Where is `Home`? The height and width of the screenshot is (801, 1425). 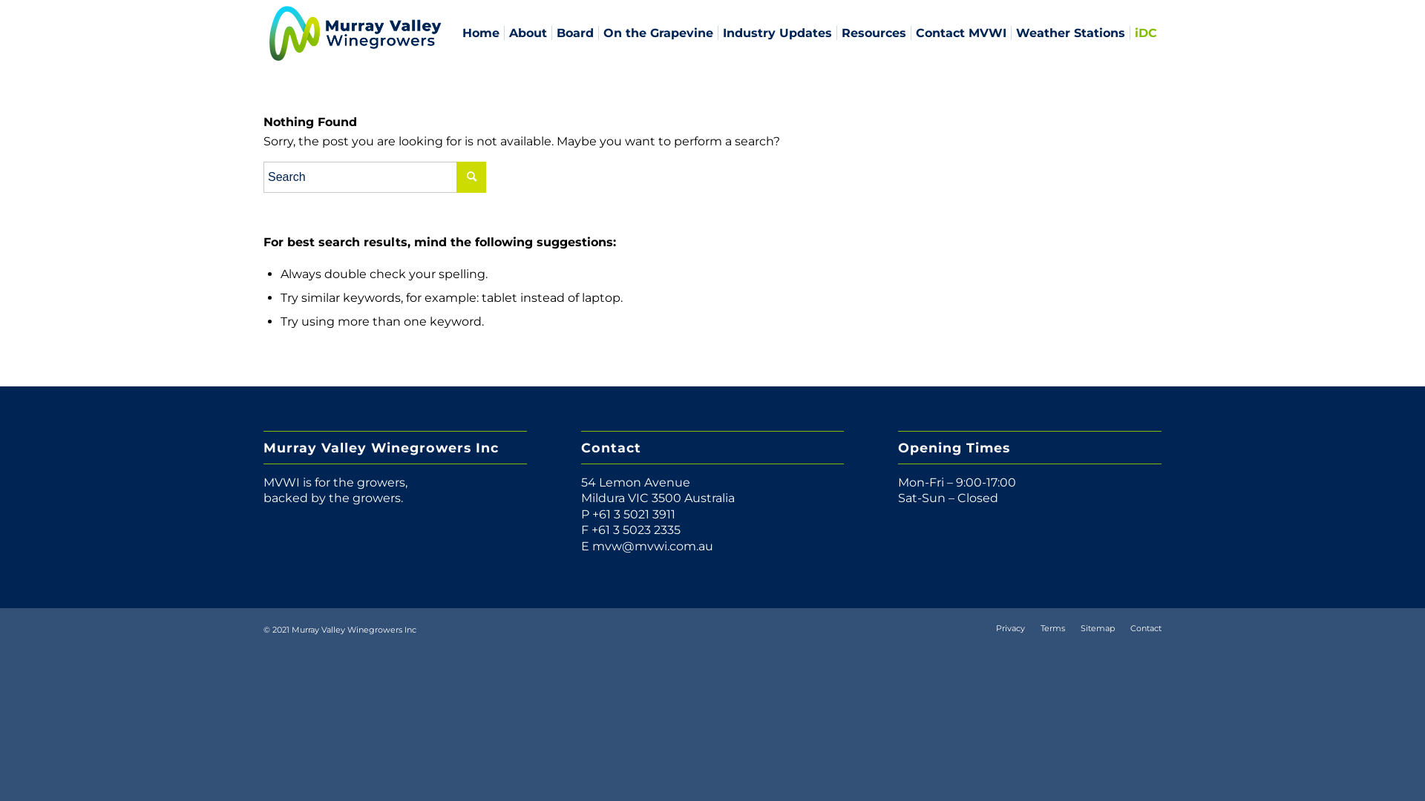 Home is located at coordinates (481, 33).